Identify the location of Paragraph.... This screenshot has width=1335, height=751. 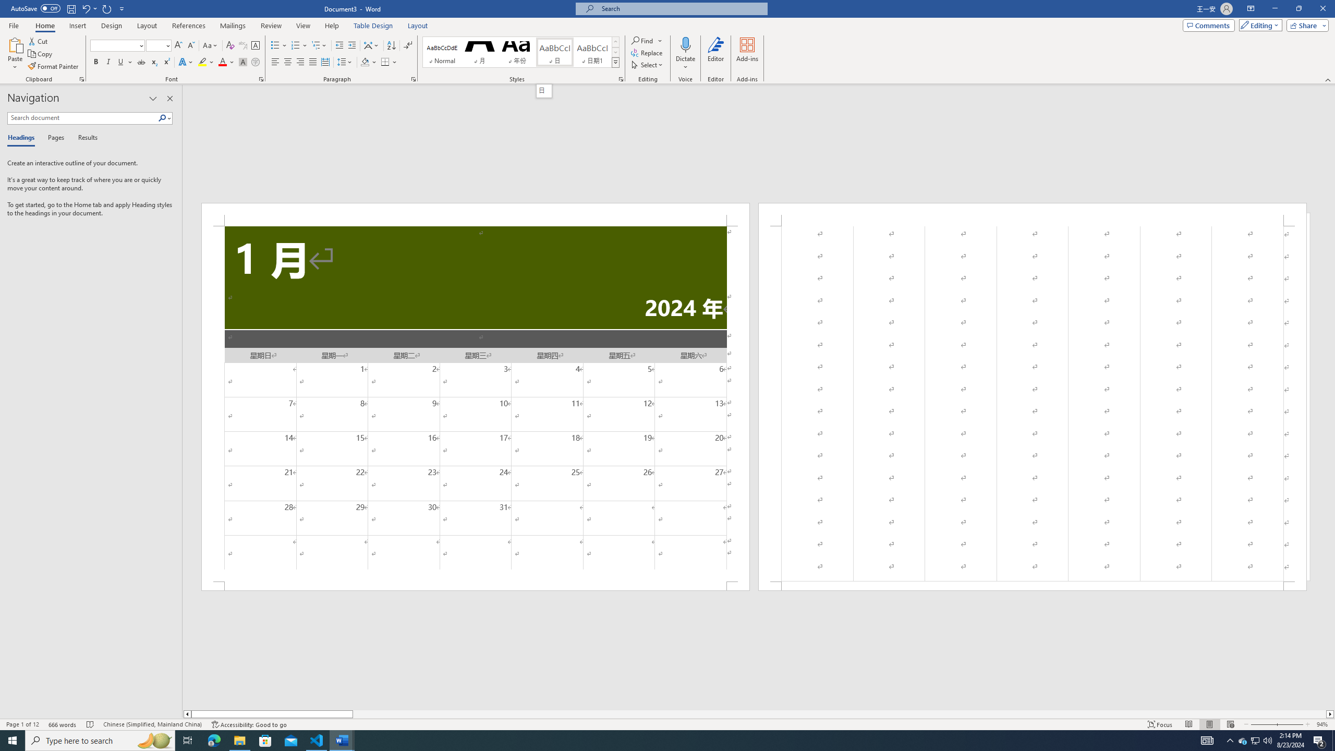
(414, 79).